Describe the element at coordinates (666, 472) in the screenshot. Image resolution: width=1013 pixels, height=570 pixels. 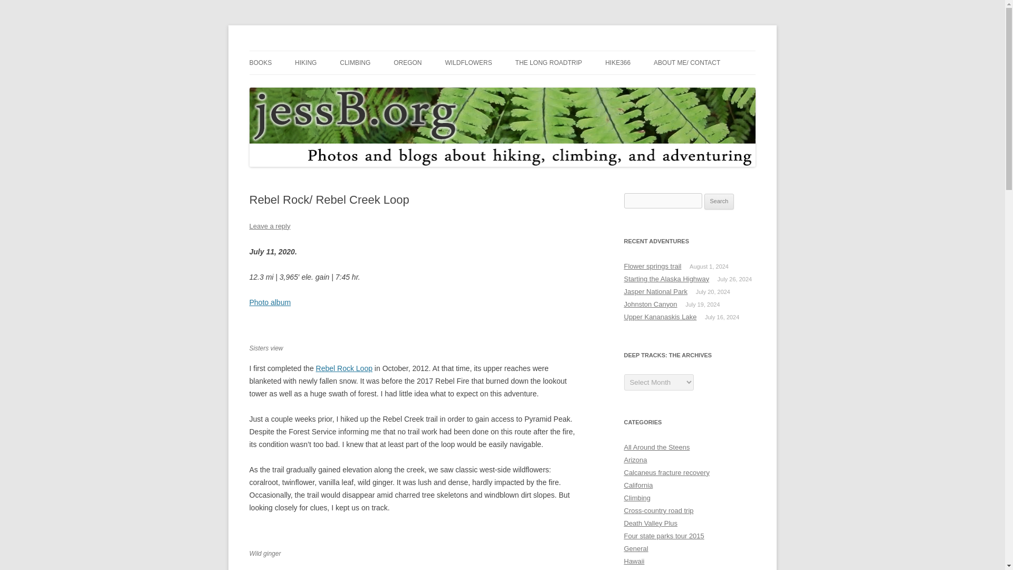
I see `Calcaneus fracture recovery` at that location.